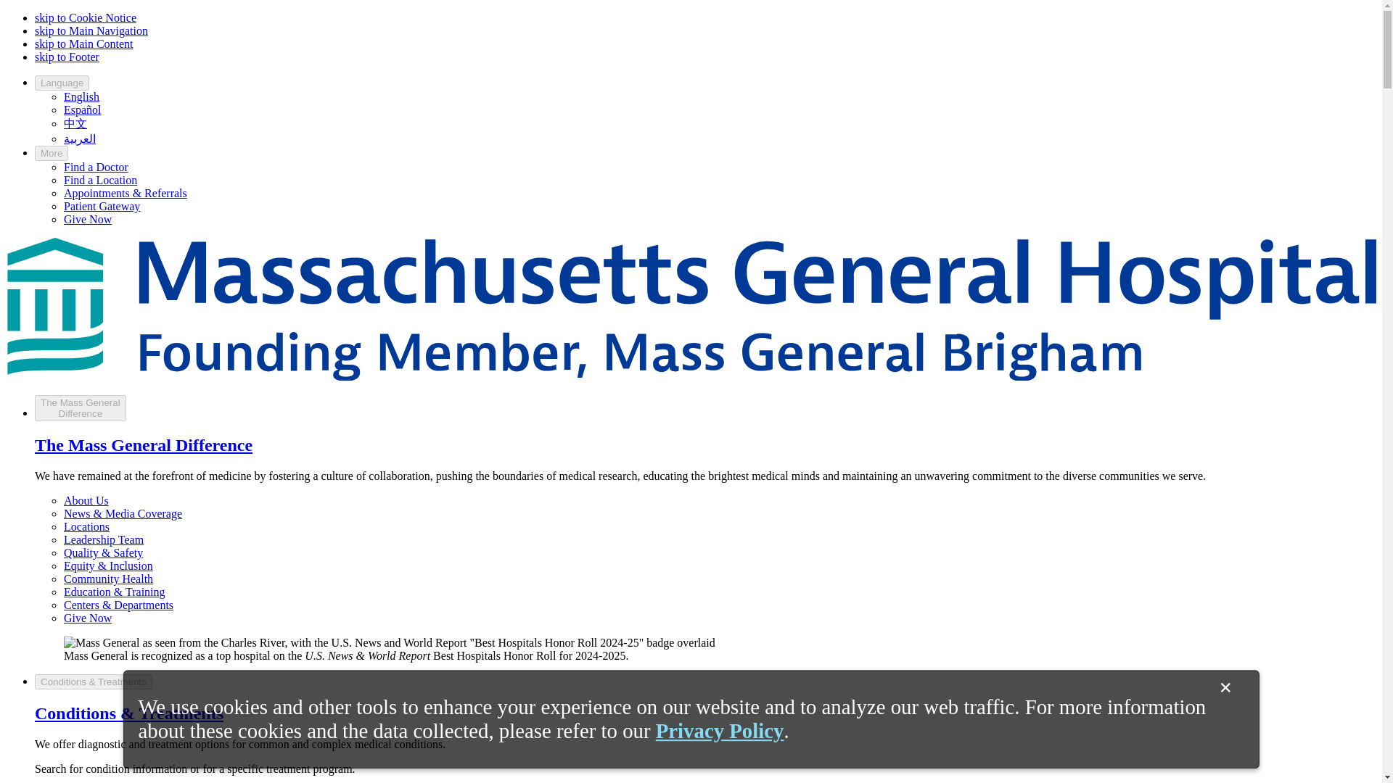 The height and width of the screenshot is (783, 1393). What do you see at coordinates (81, 408) in the screenshot?
I see `skip to Main Navigation` at bounding box center [81, 408].